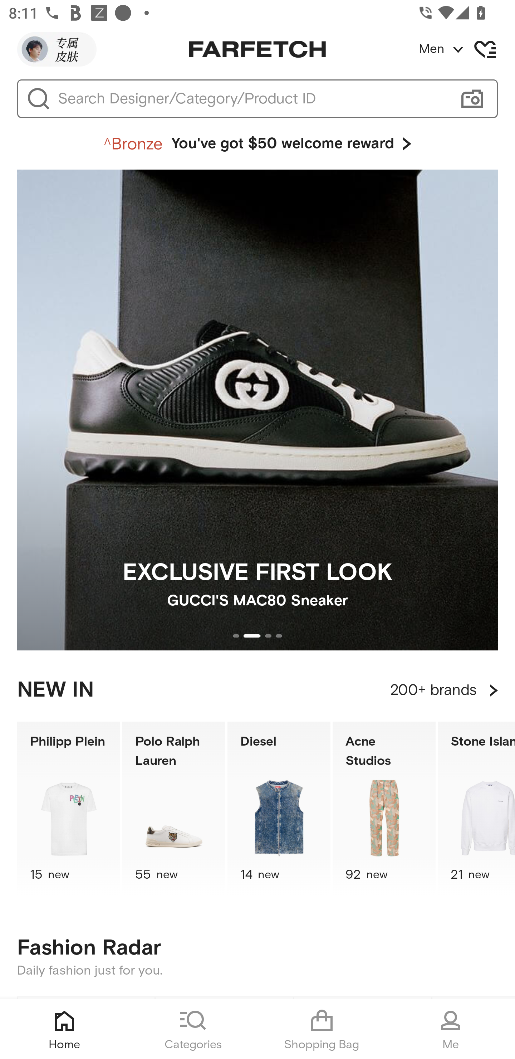 The image size is (515, 1059). Describe the element at coordinates (476, 809) in the screenshot. I see `Stone Island 21  new` at that location.